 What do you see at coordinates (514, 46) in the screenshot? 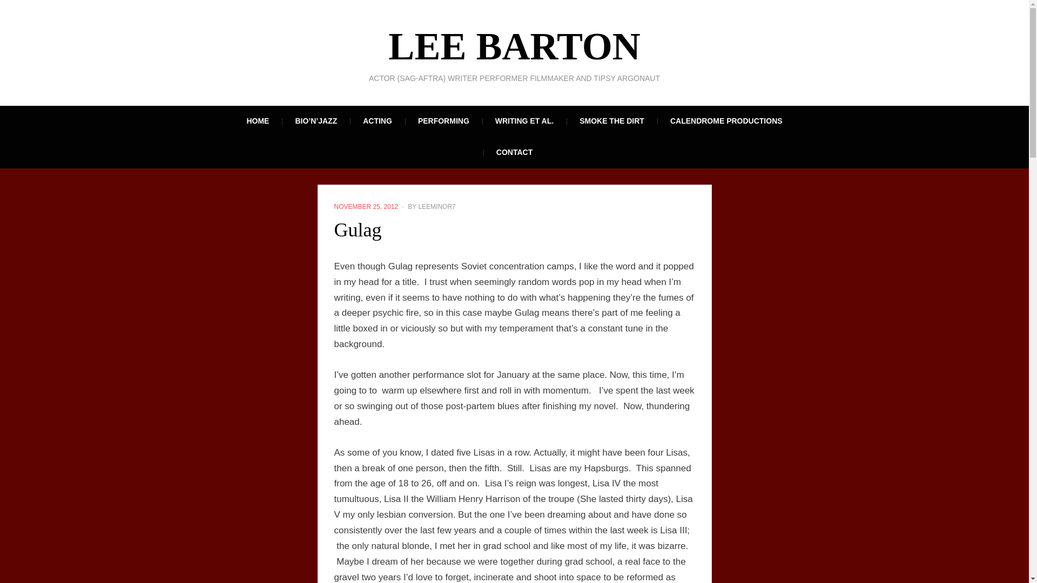
I see `Lee Barton` at bounding box center [514, 46].